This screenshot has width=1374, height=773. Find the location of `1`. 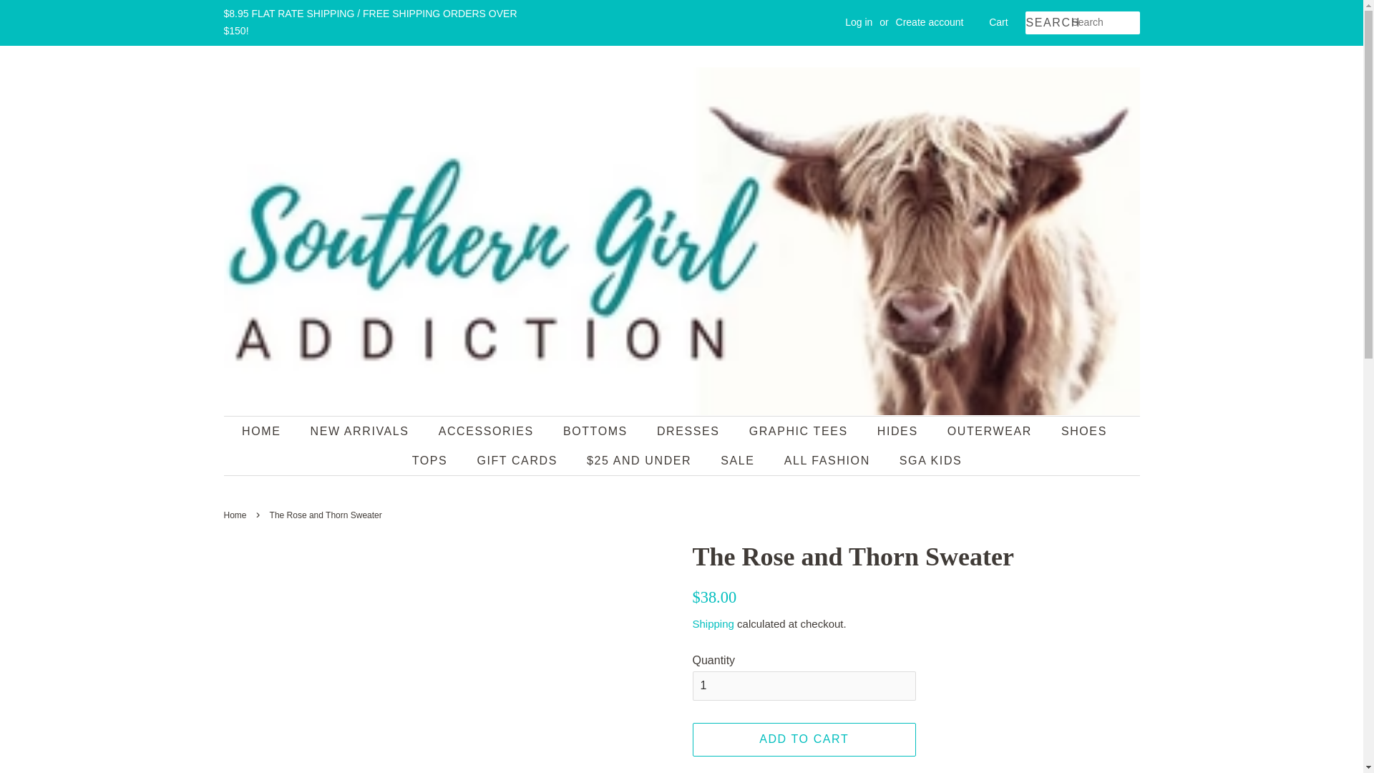

1 is located at coordinates (804, 686).